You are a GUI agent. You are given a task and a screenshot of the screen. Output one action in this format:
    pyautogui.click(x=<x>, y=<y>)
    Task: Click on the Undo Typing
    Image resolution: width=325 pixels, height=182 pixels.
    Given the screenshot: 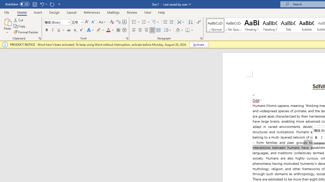 What is the action you would take?
    pyautogui.click(x=42, y=4)
    